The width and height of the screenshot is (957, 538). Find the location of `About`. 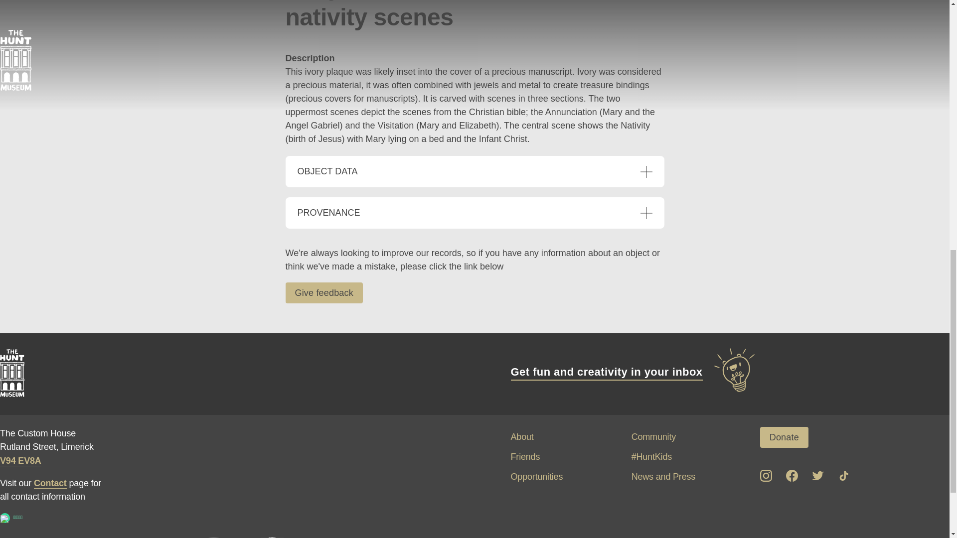

About is located at coordinates (521, 436).